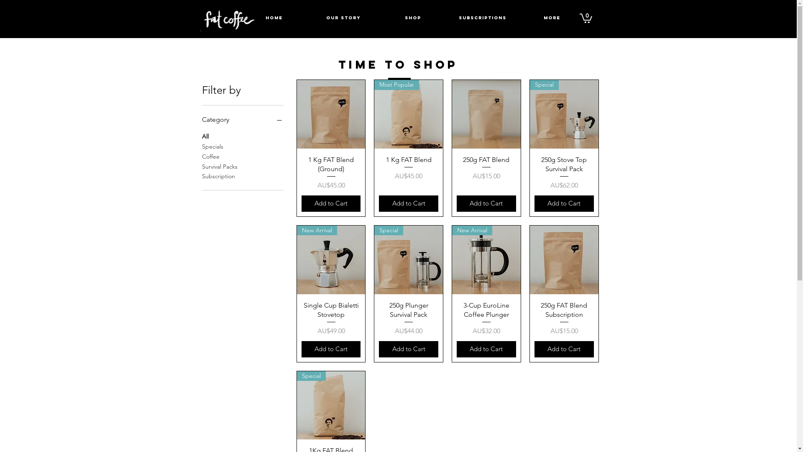  Describe the element at coordinates (409, 319) in the screenshot. I see `250g Plunger Survival Pack
Price
AU$44.00` at that location.